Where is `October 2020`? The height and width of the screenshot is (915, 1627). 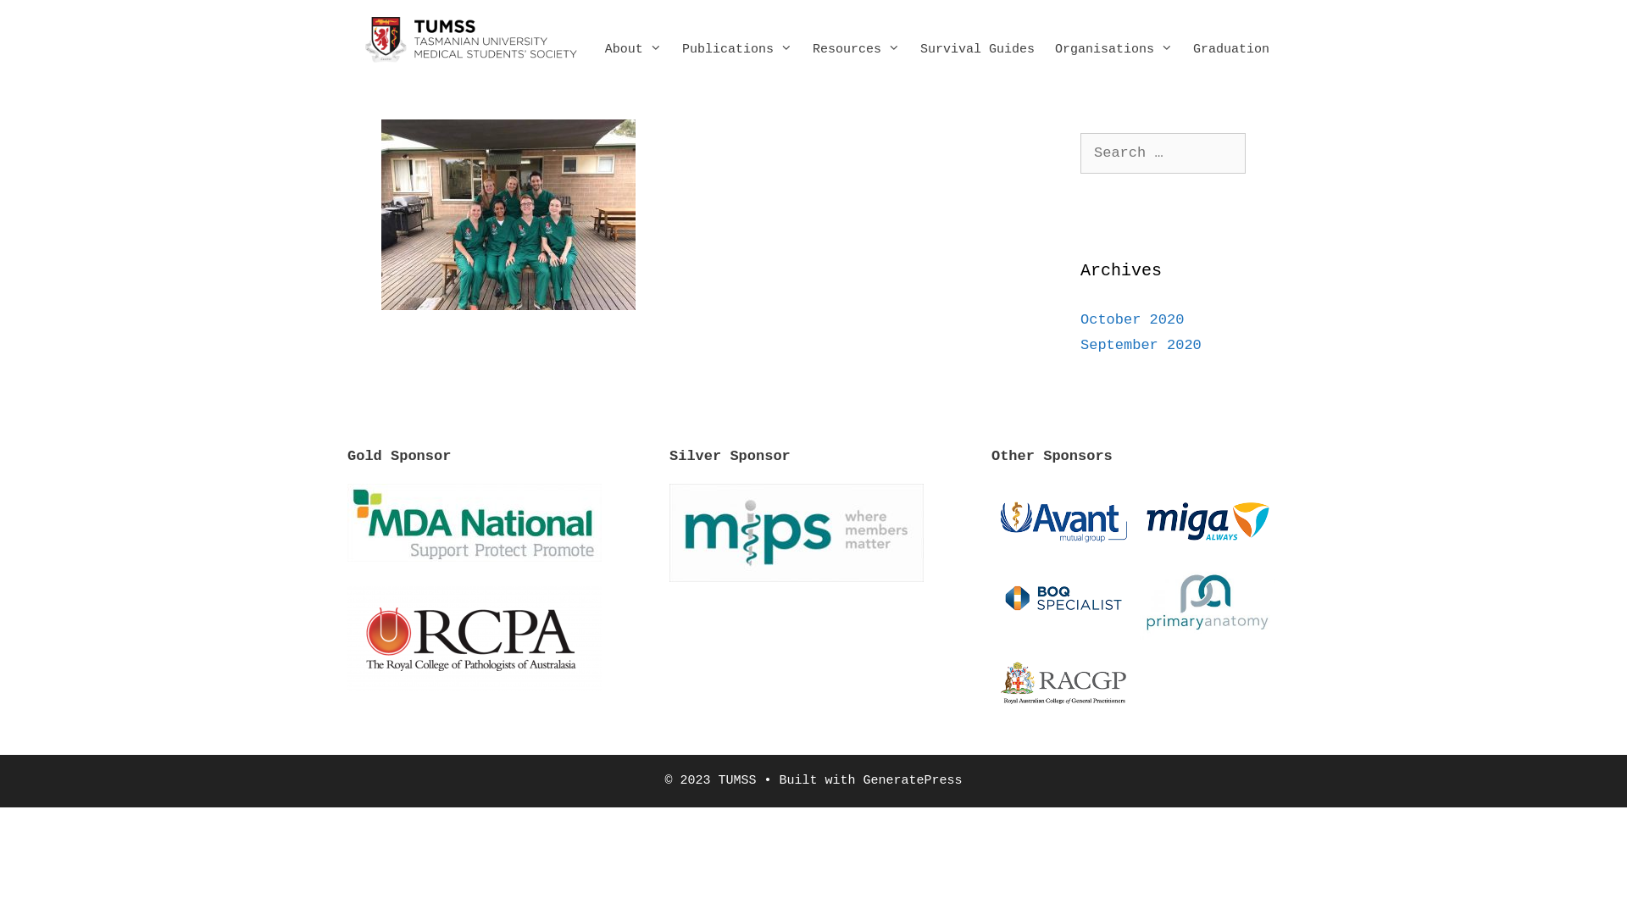 October 2020 is located at coordinates (1132, 320).